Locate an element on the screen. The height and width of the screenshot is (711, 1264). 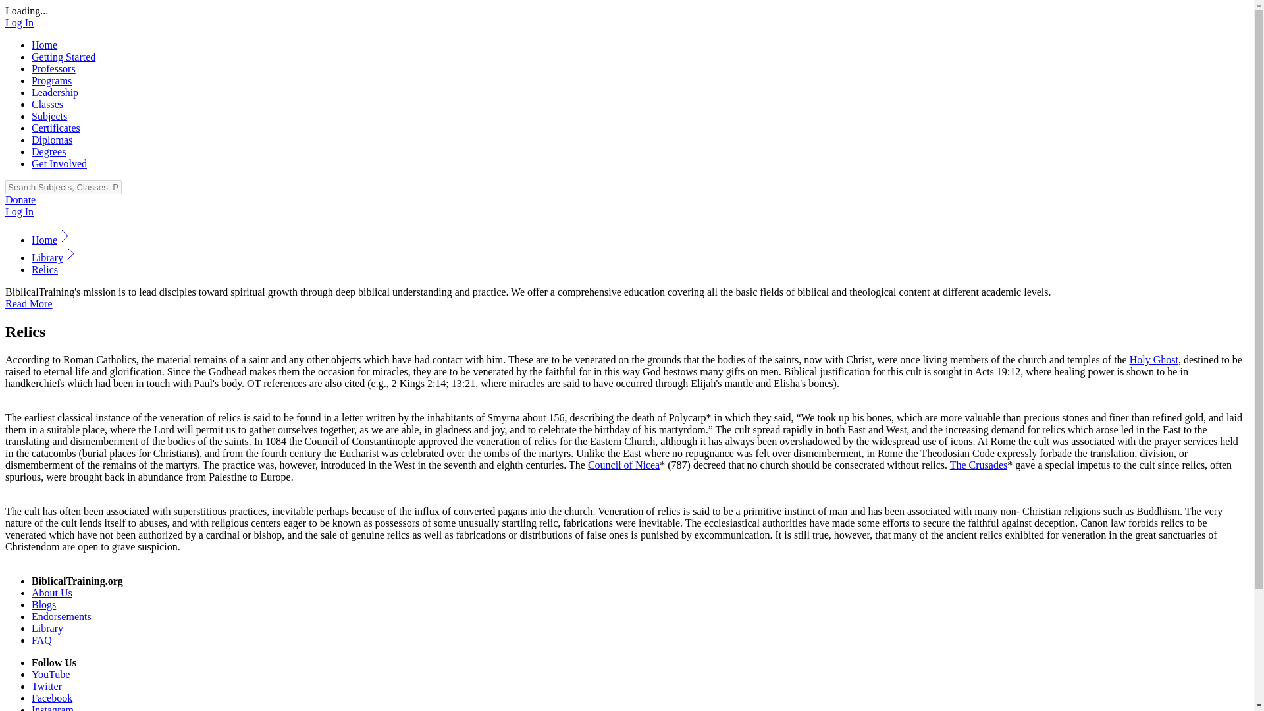
Library is located at coordinates (47, 628).